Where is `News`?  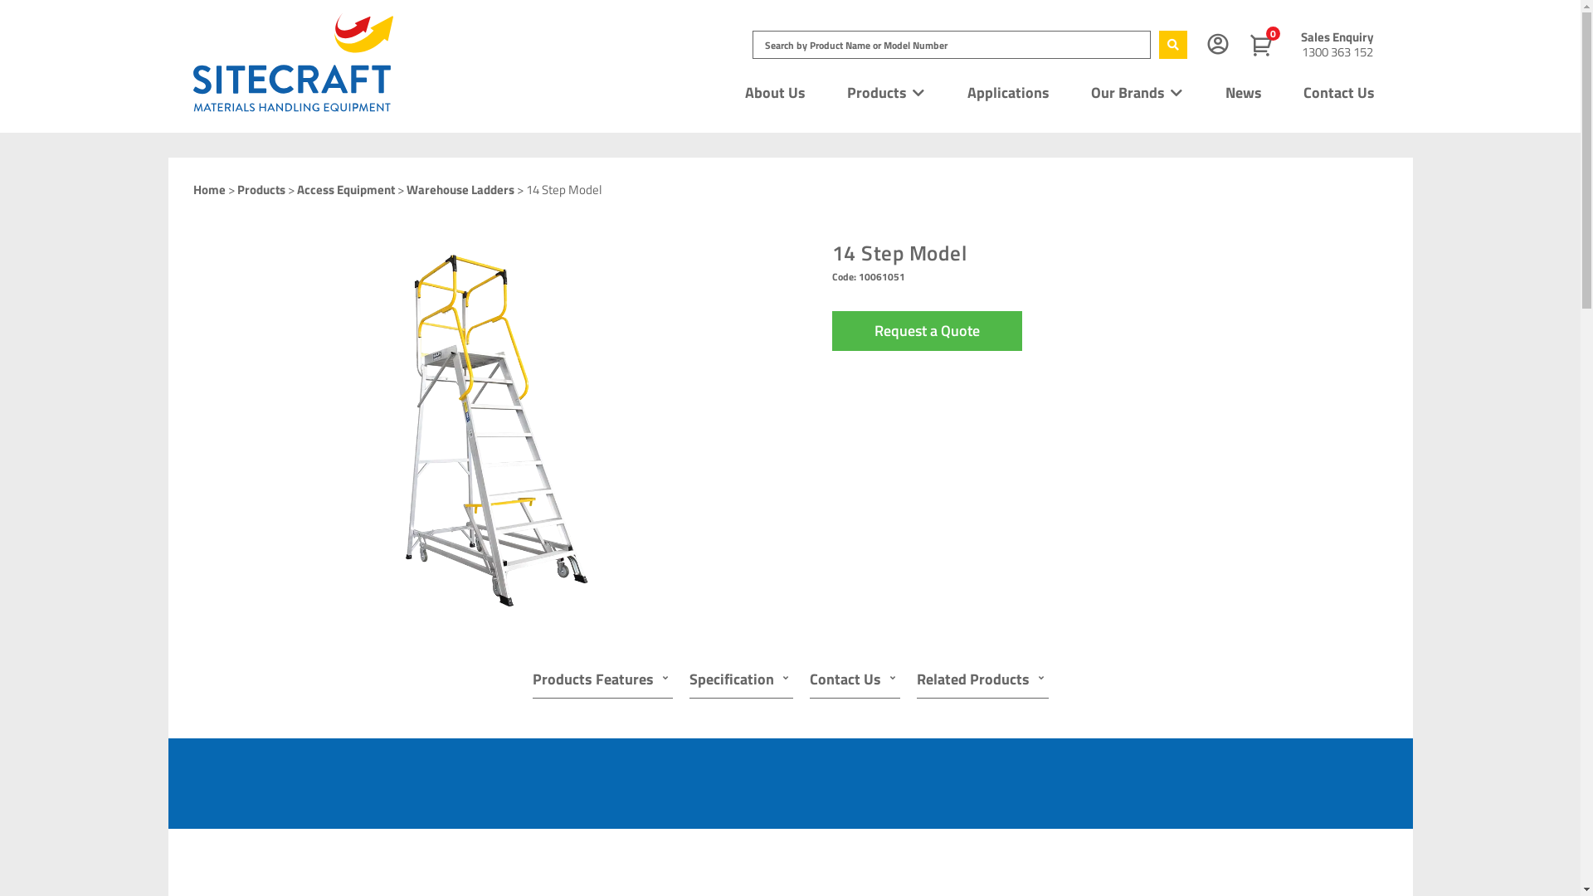
News is located at coordinates (1244, 93).